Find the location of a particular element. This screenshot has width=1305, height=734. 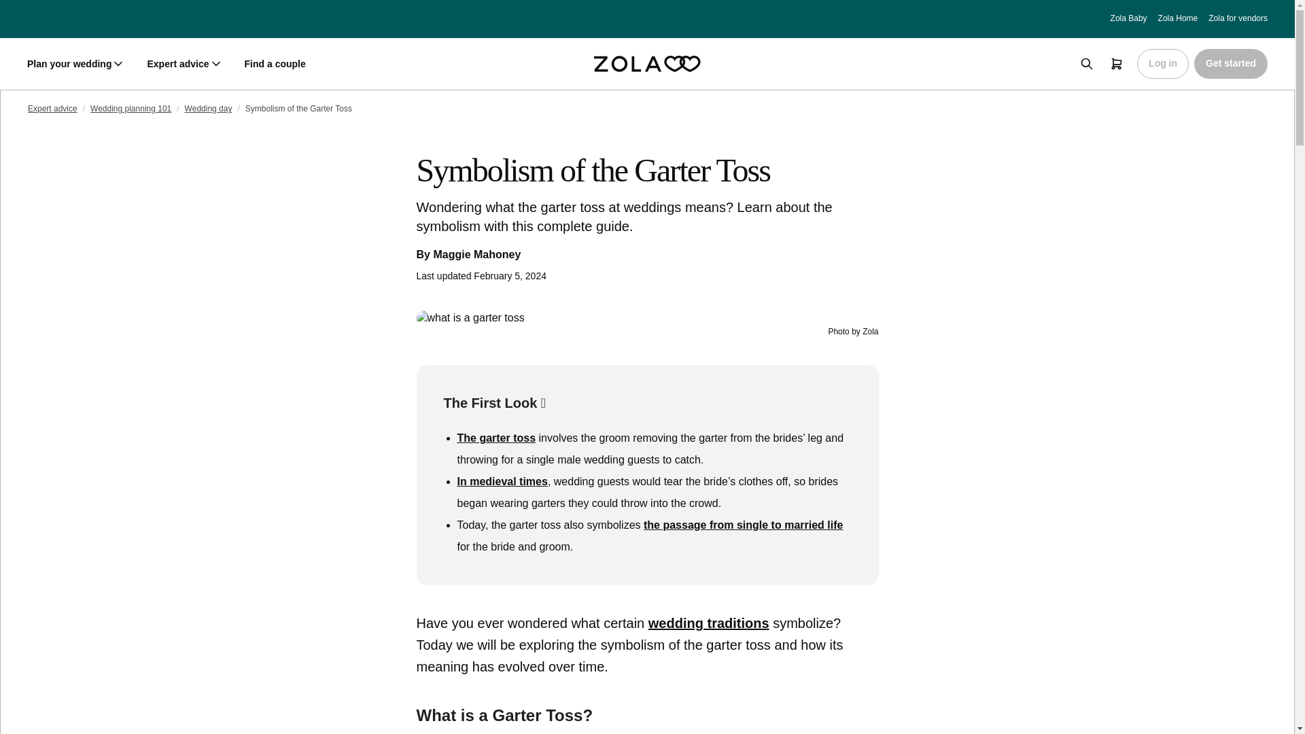

Zola Baby is located at coordinates (1128, 18).